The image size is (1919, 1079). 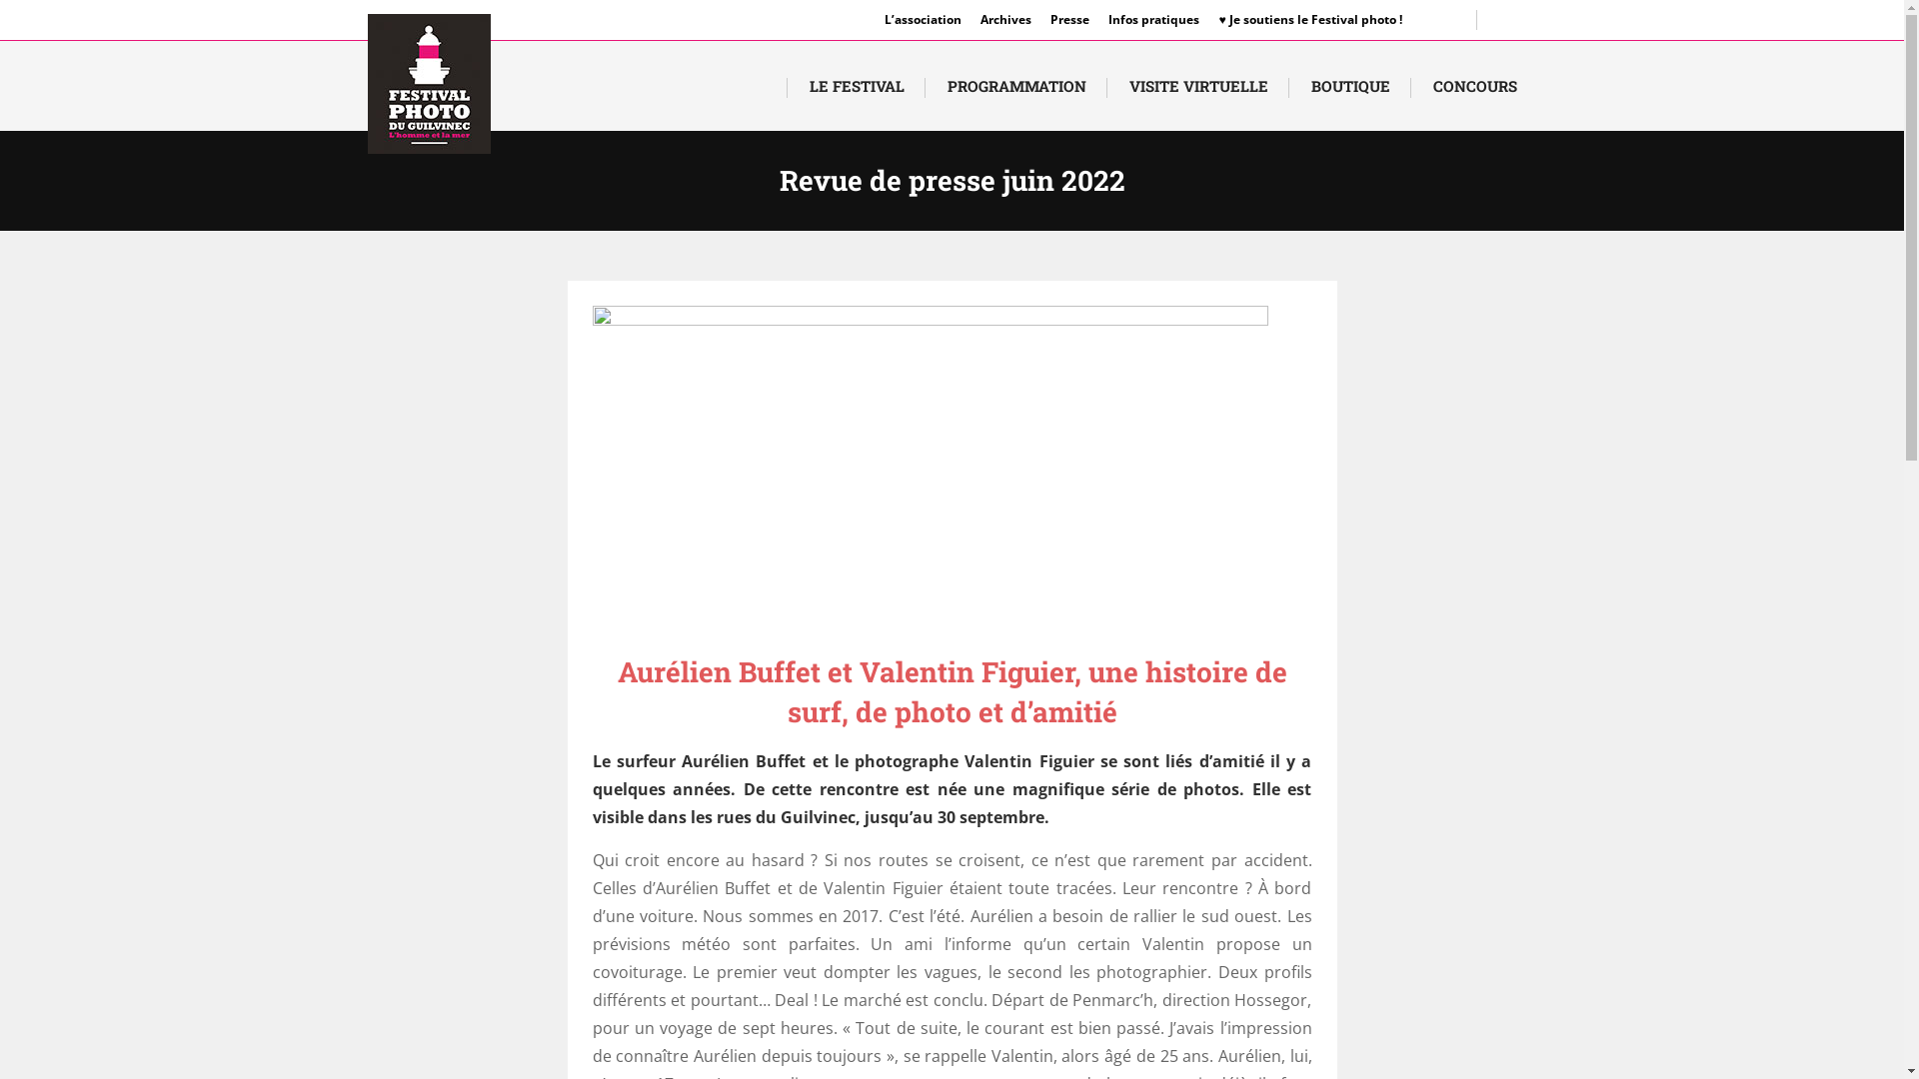 I want to click on Archives, so click(x=1005, y=20).